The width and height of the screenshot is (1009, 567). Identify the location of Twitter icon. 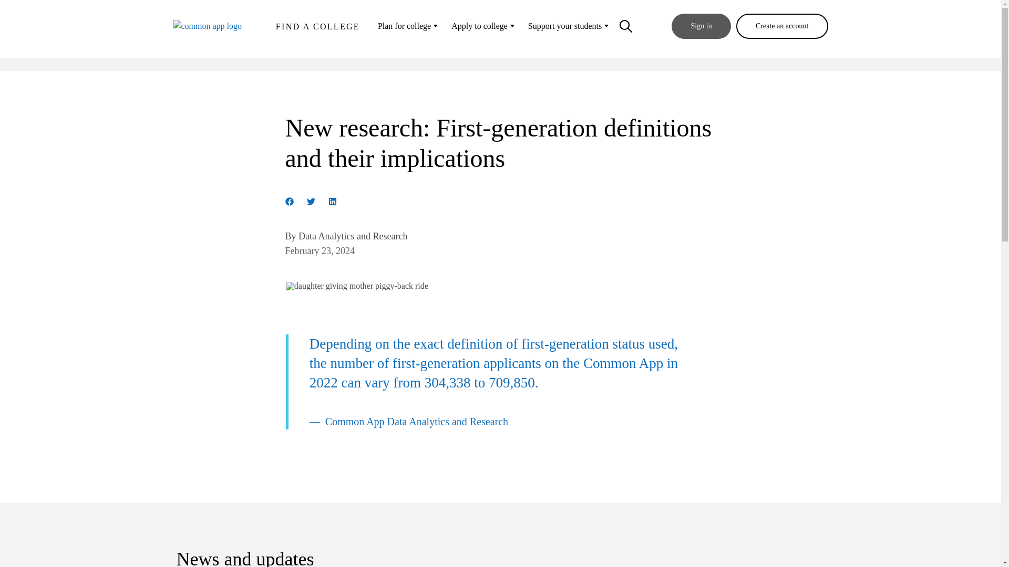
(311, 199).